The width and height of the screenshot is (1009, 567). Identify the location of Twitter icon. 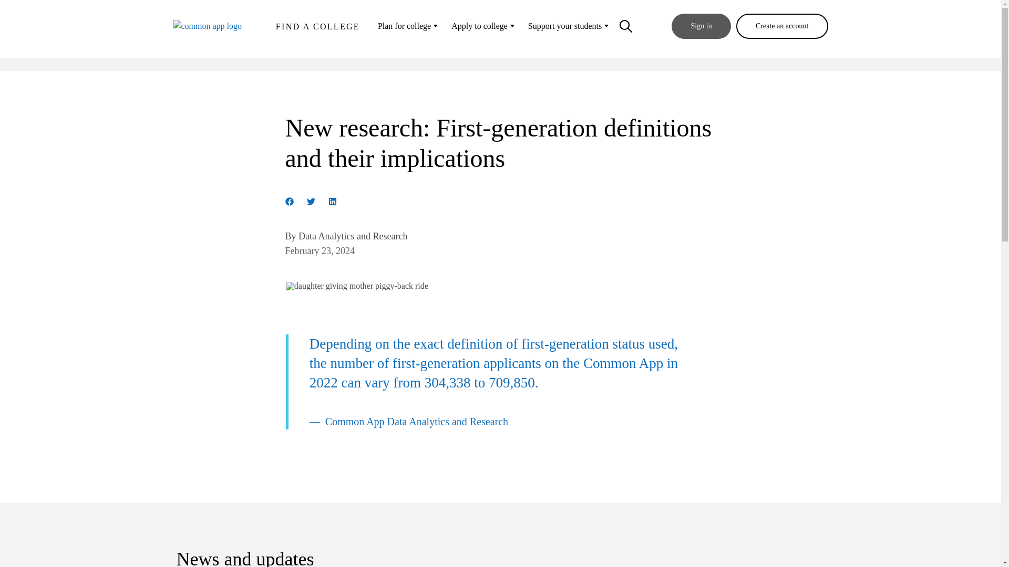
(311, 199).